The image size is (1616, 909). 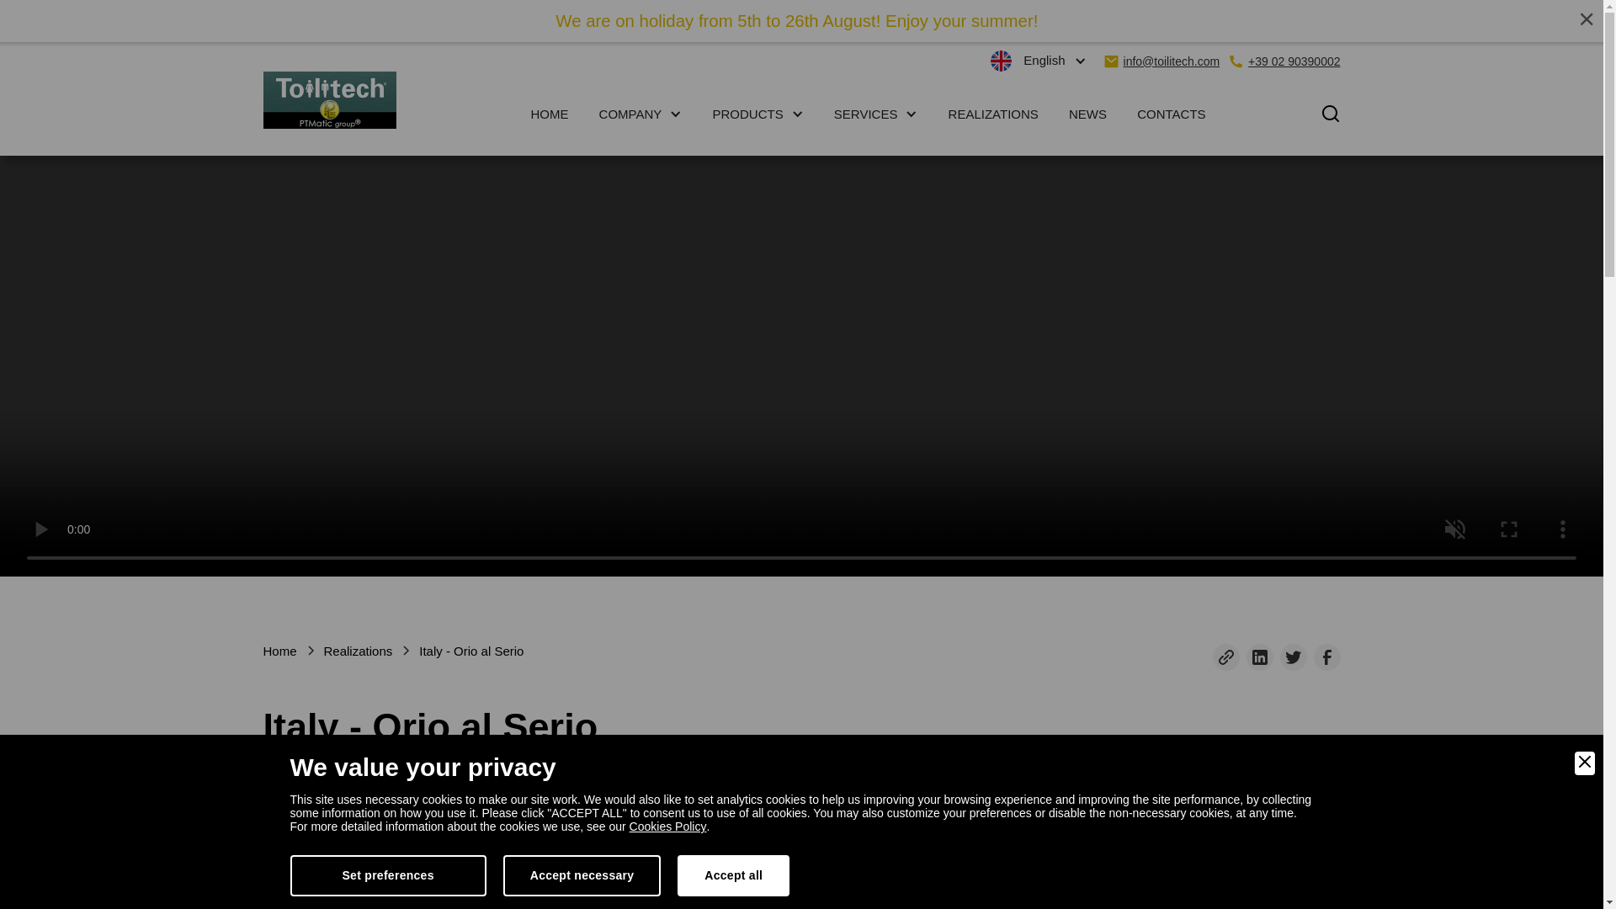 I want to click on CONTACTS, so click(x=1170, y=114).